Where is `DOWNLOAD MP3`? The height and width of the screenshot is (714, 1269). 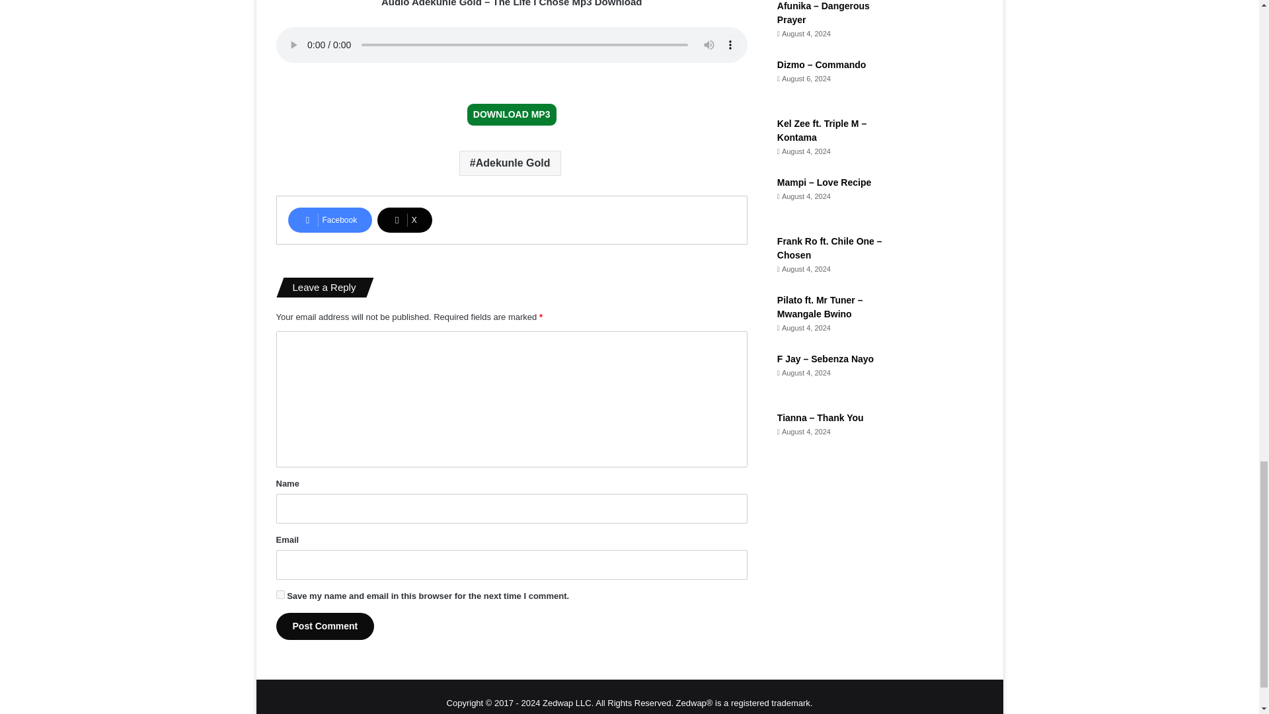
DOWNLOAD MP3 is located at coordinates (512, 114).